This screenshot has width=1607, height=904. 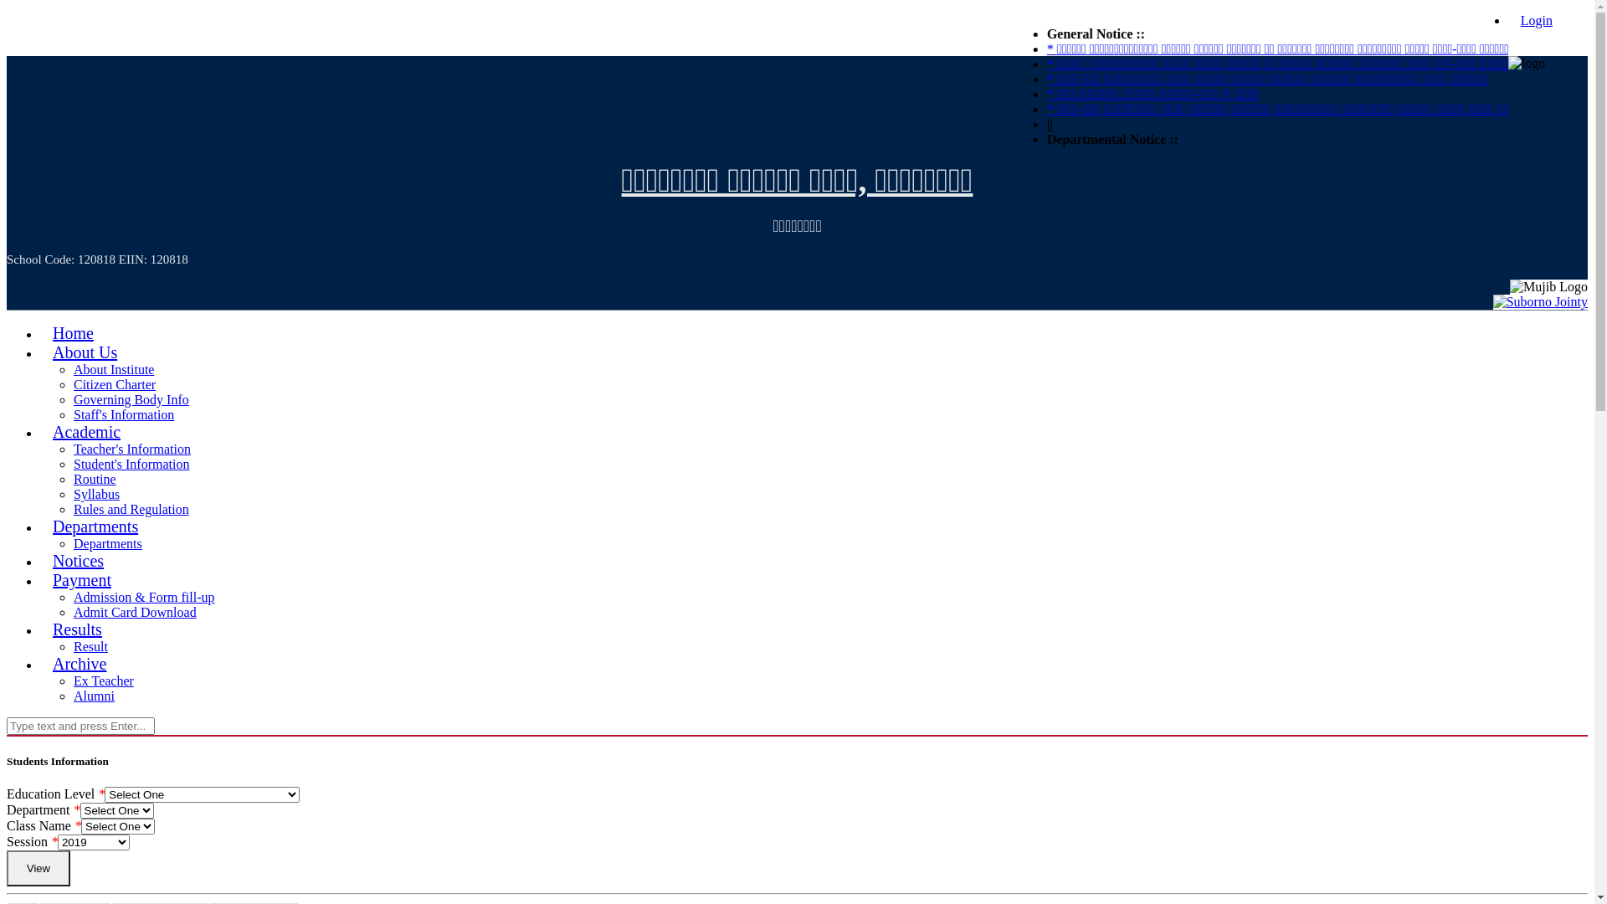 I want to click on About Us, so click(x=85, y=352).